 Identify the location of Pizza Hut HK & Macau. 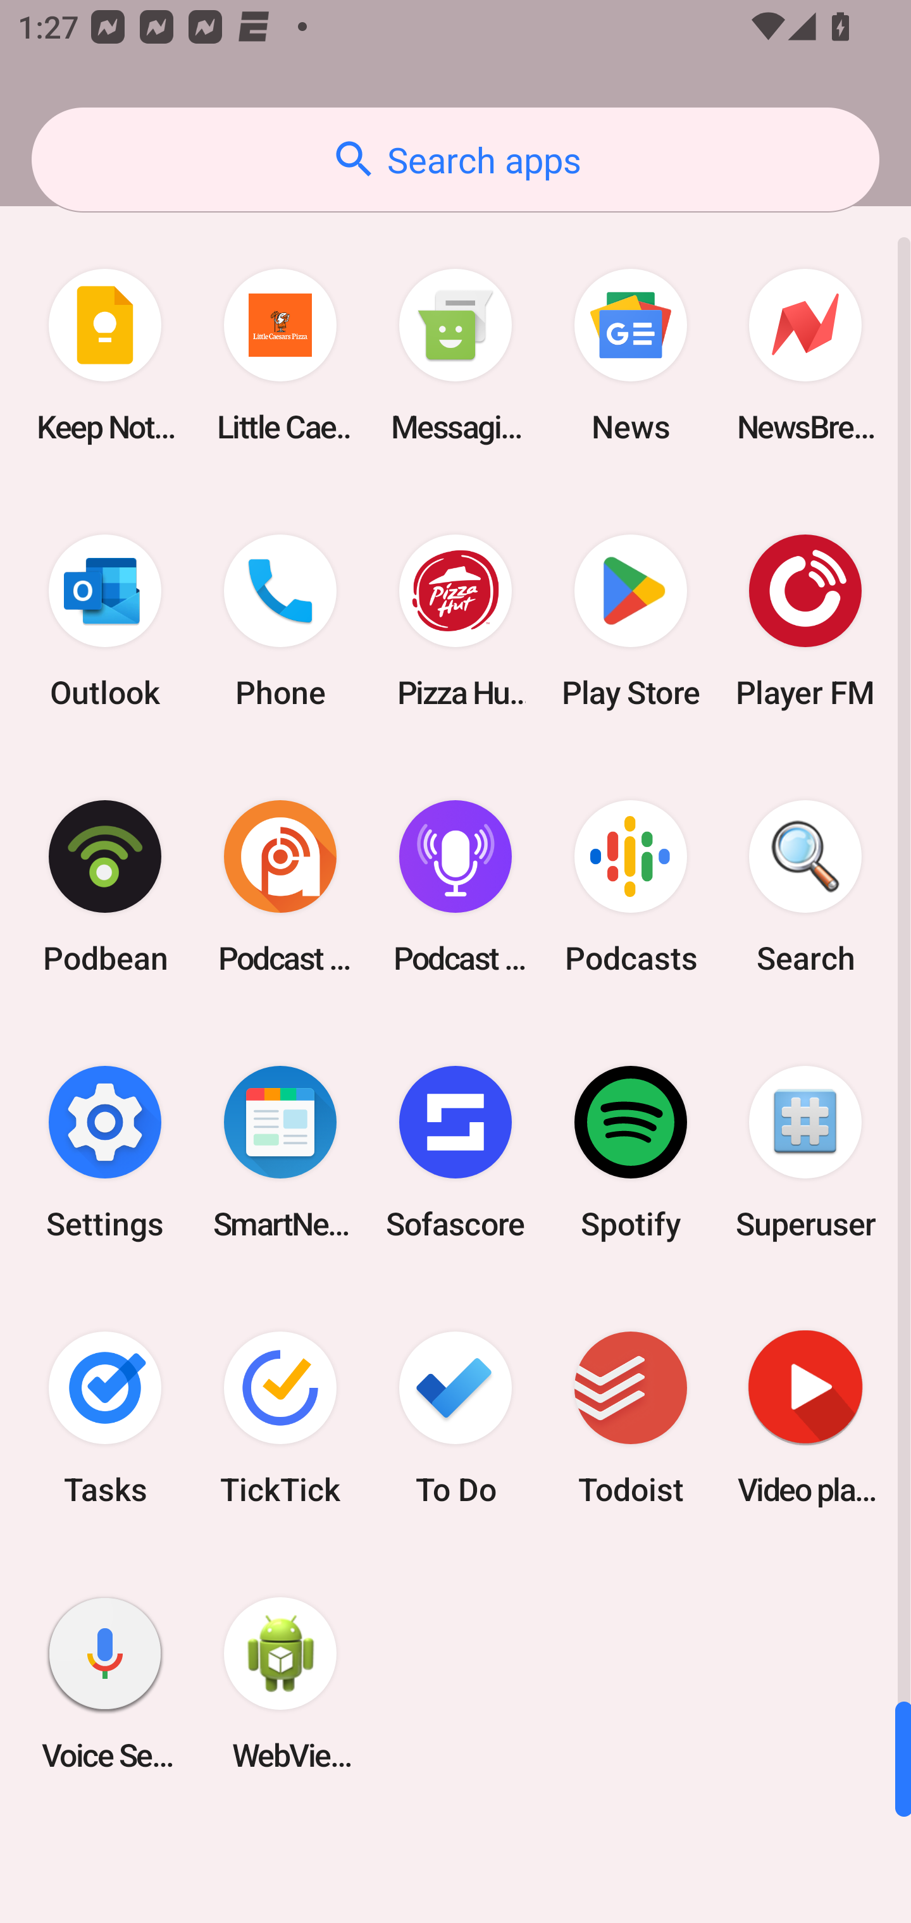
(455, 621).